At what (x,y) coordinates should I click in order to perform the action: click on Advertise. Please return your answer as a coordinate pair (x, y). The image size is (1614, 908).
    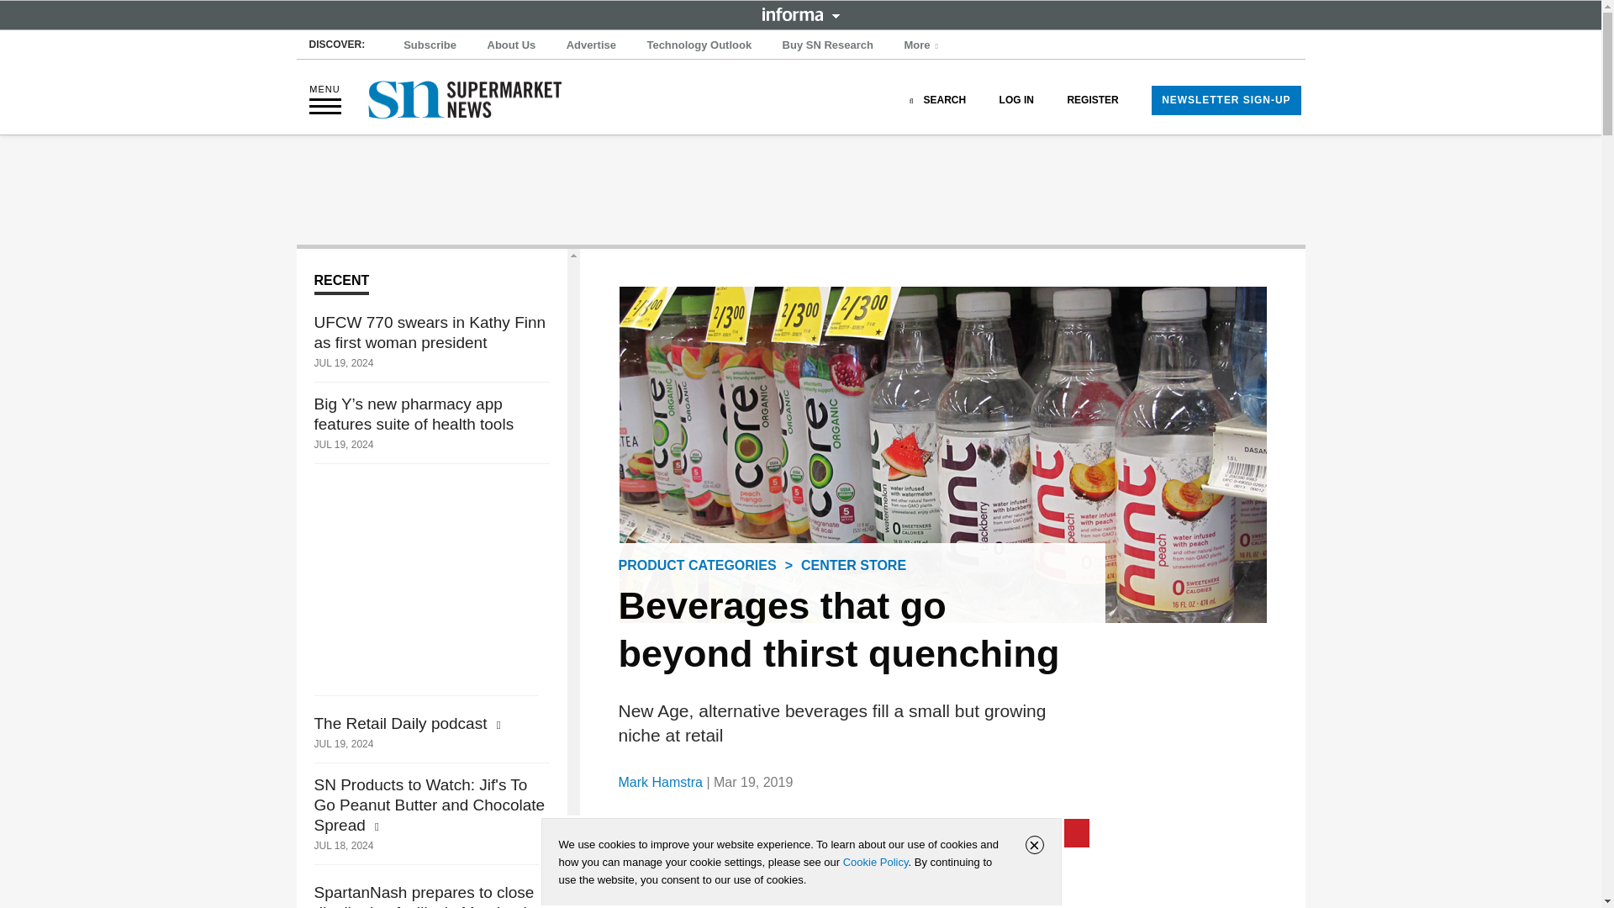
    Looking at the image, I should click on (592, 45).